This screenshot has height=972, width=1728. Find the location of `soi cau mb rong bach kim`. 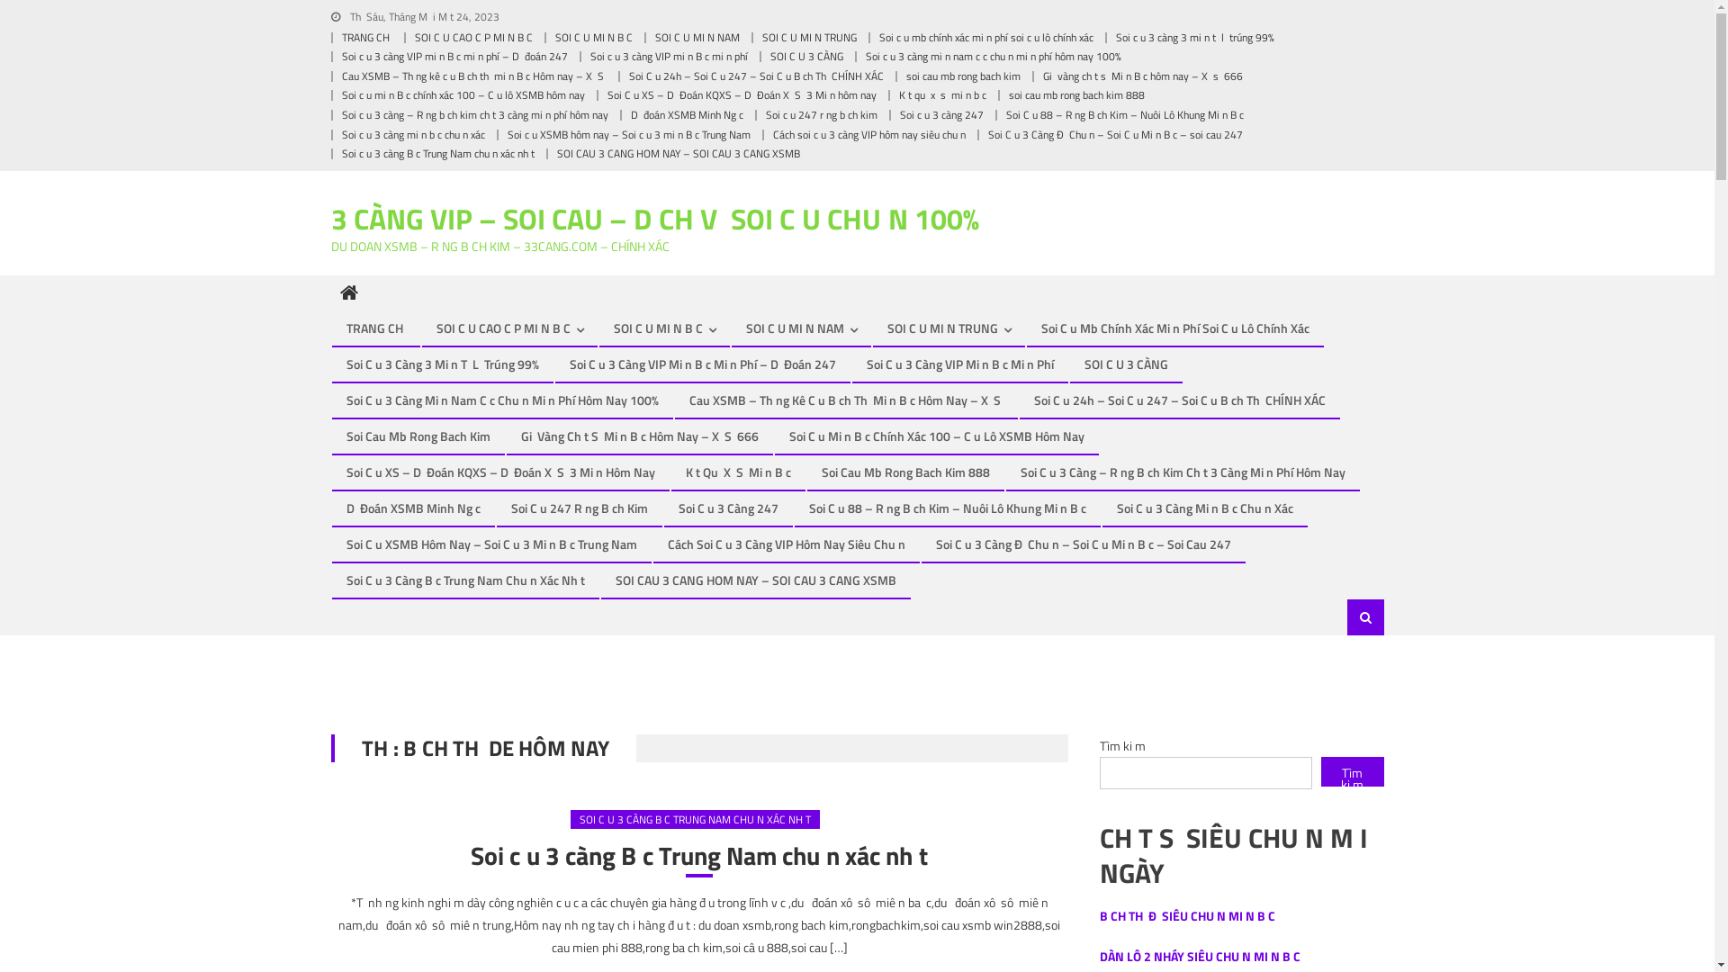

soi cau mb rong bach kim is located at coordinates (963, 76).